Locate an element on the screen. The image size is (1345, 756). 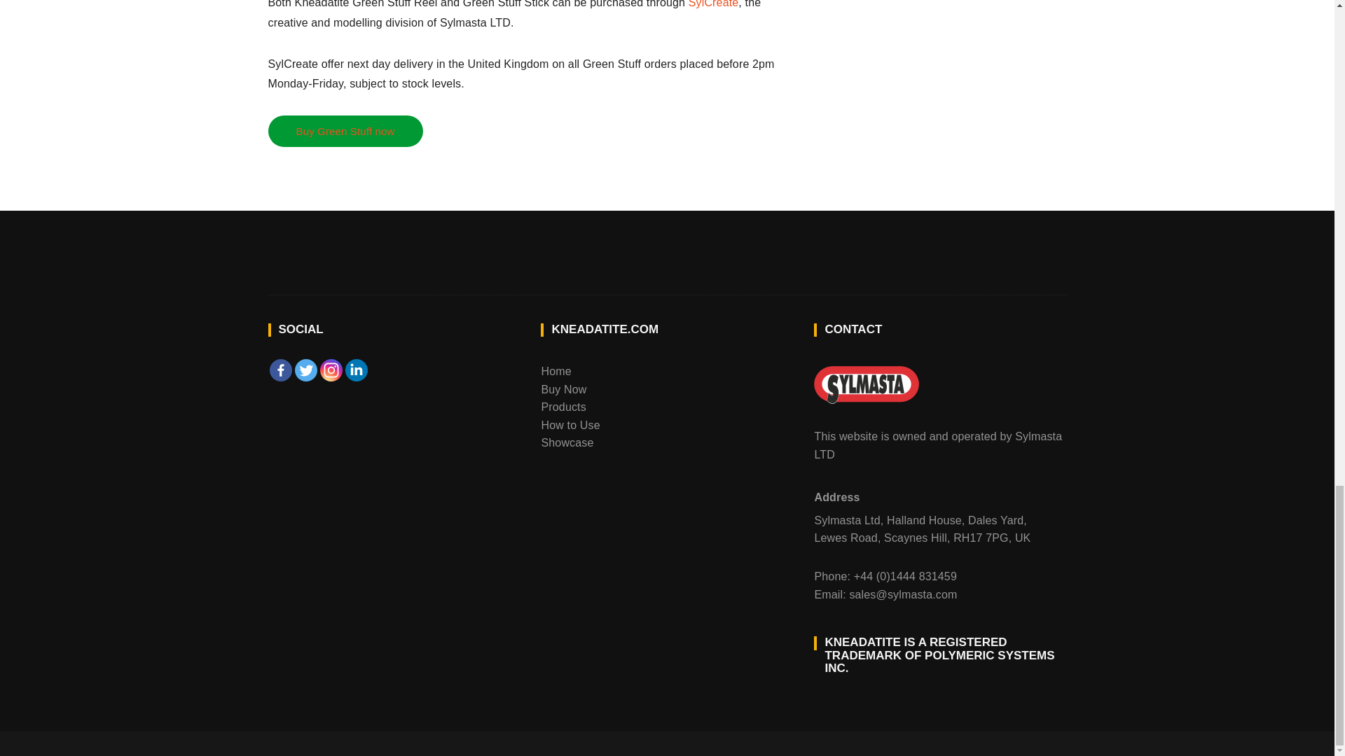
Products is located at coordinates (563, 407).